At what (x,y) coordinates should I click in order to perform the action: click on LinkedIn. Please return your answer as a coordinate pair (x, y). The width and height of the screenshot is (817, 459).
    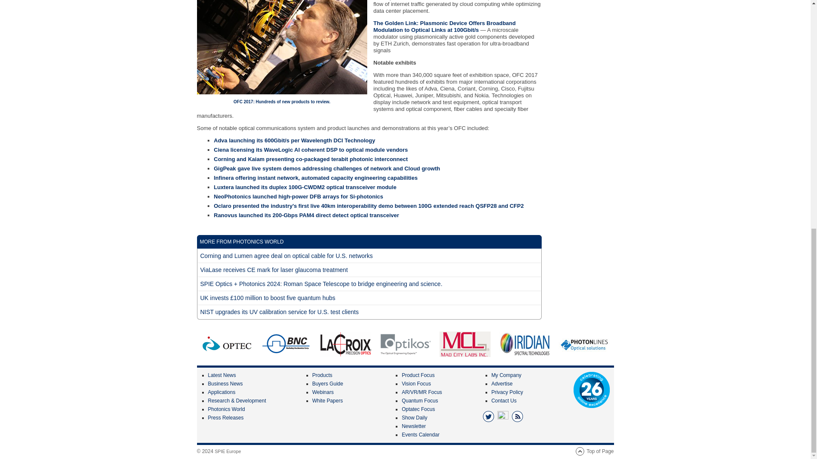
    Looking at the image, I should click on (503, 416).